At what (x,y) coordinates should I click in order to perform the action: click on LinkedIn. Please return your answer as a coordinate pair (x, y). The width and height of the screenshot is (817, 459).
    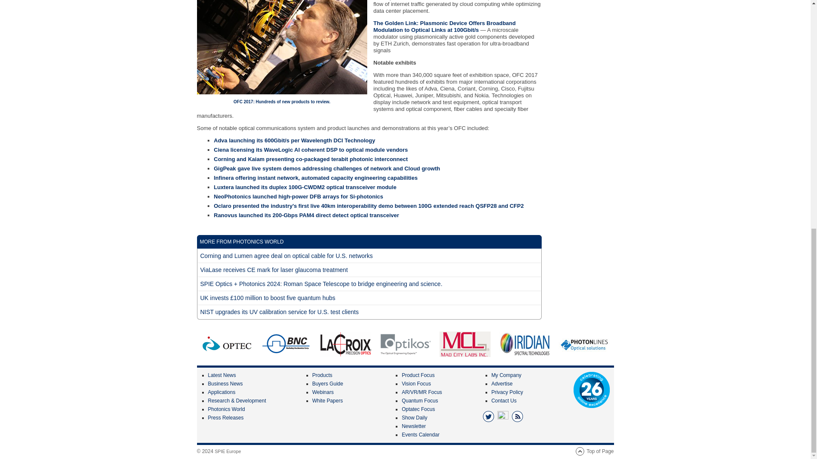
    Looking at the image, I should click on (503, 416).